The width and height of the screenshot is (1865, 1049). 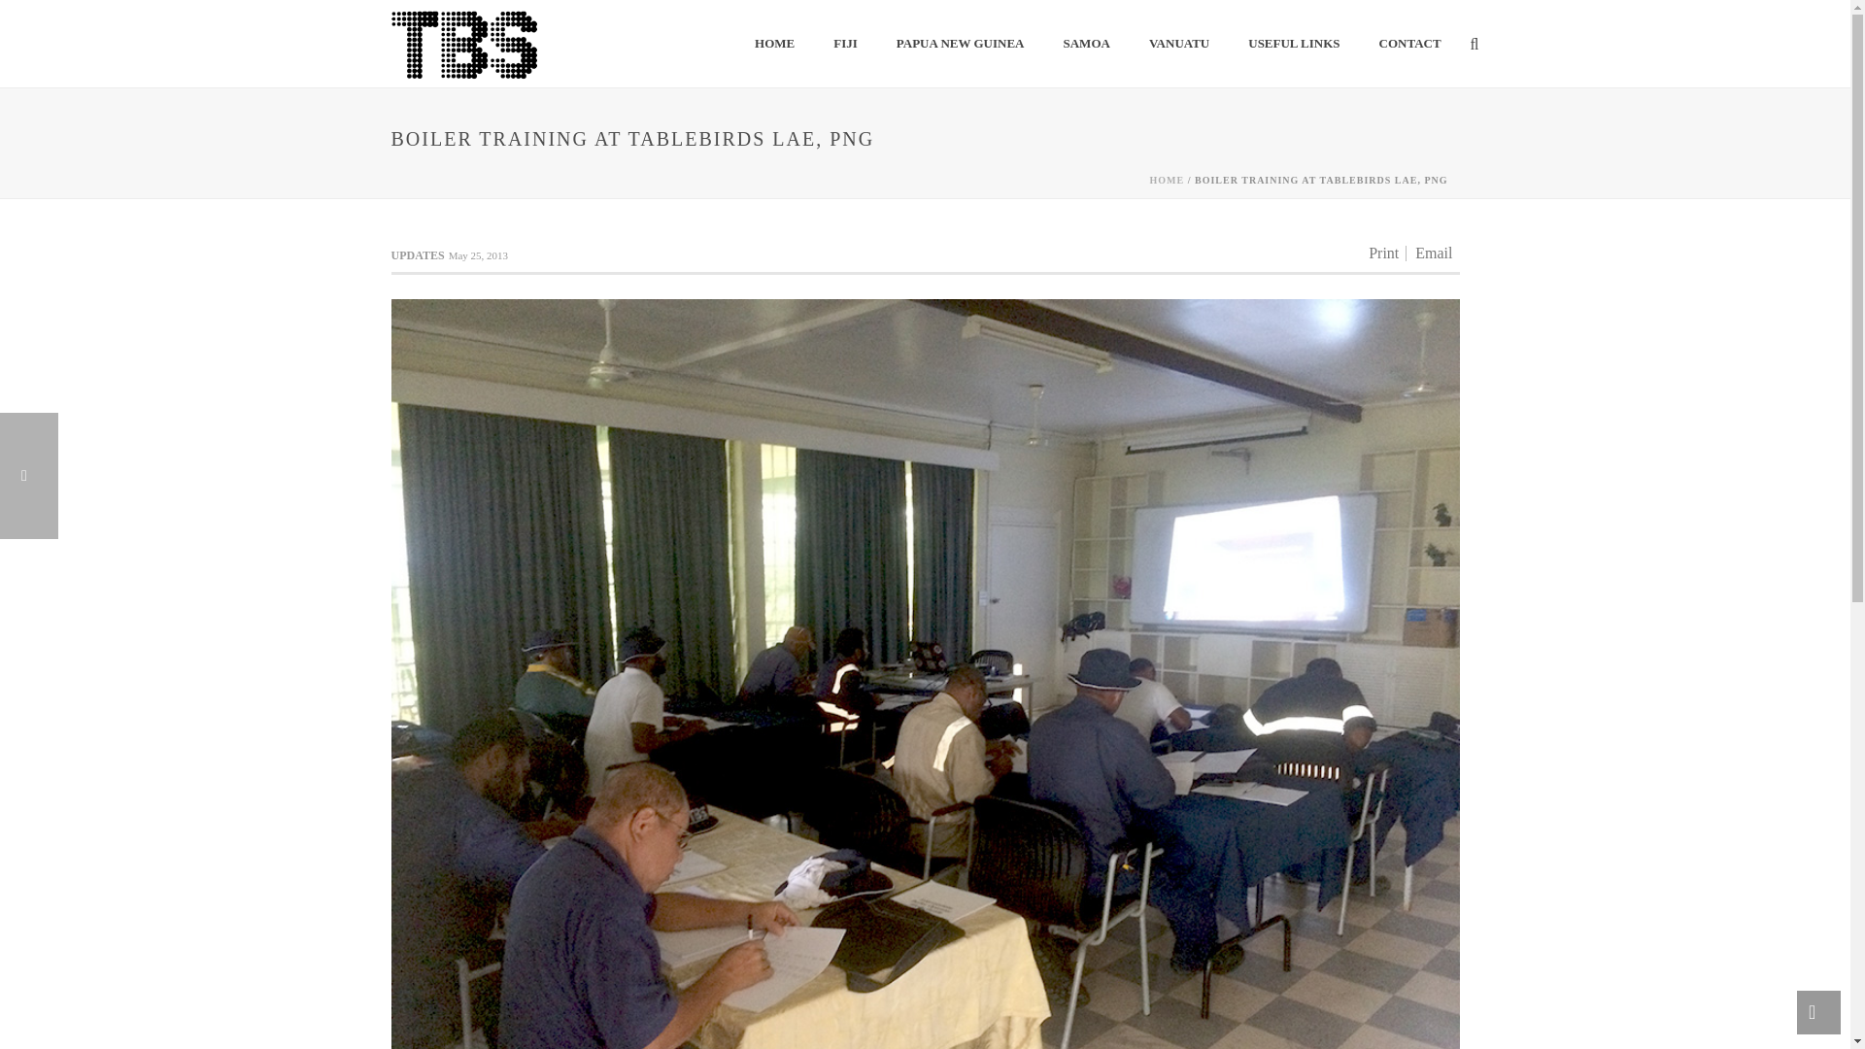 What do you see at coordinates (1434, 253) in the screenshot?
I see `Email` at bounding box center [1434, 253].